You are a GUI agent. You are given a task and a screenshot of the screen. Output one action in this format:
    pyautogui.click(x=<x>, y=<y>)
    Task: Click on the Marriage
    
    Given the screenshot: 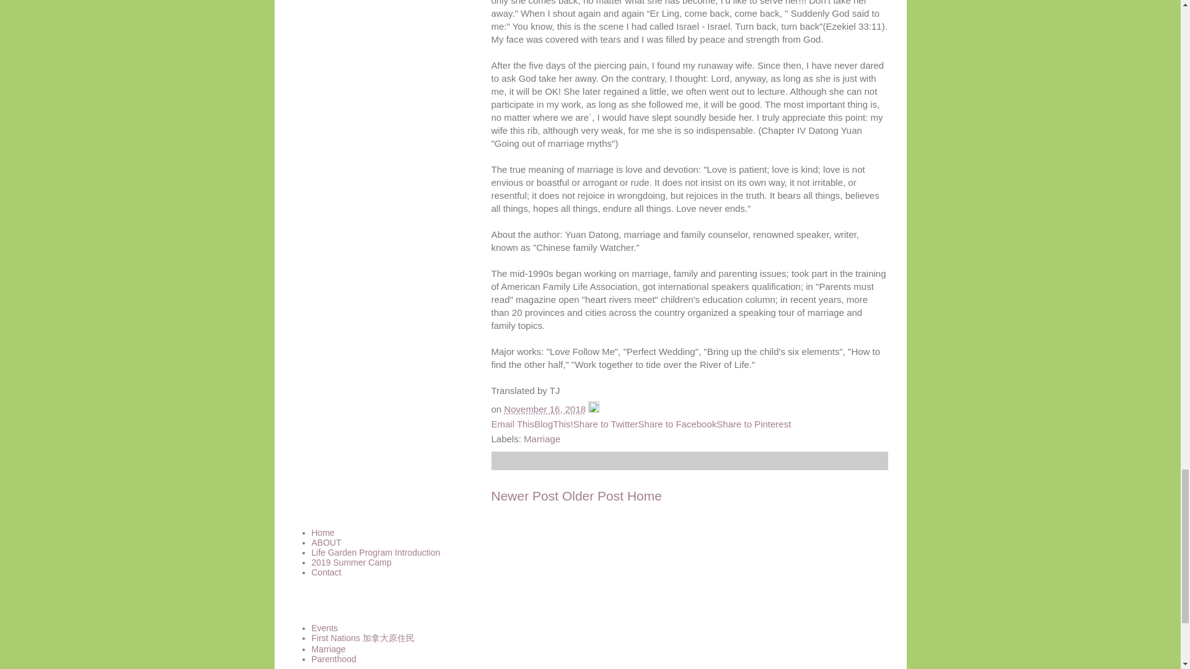 What is the action you would take?
    pyautogui.click(x=542, y=439)
    